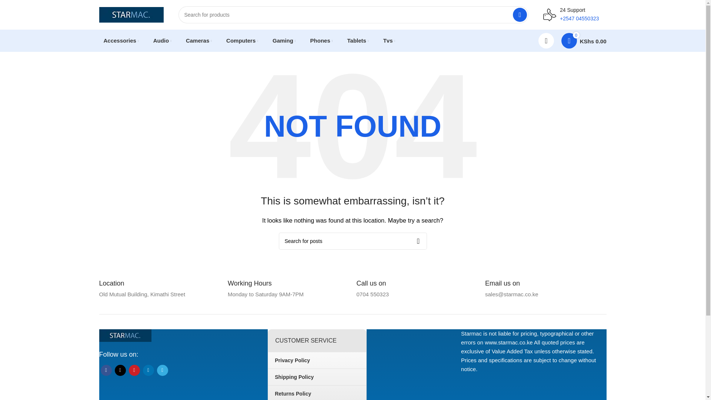  I want to click on Accessories, so click(121, 40).